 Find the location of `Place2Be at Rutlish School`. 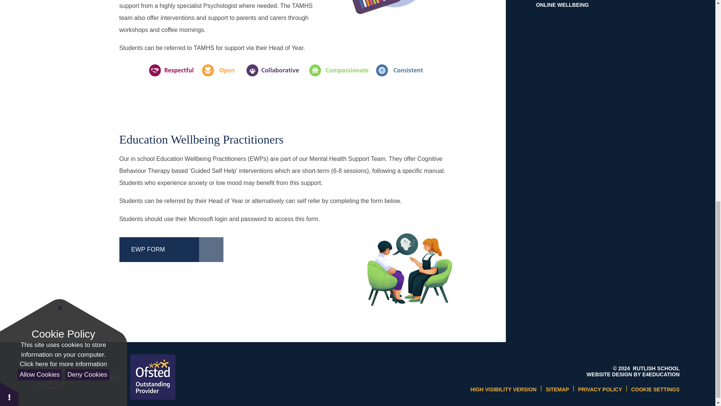

Place2Be at Rutlish School is located at coordinates (394, 14).